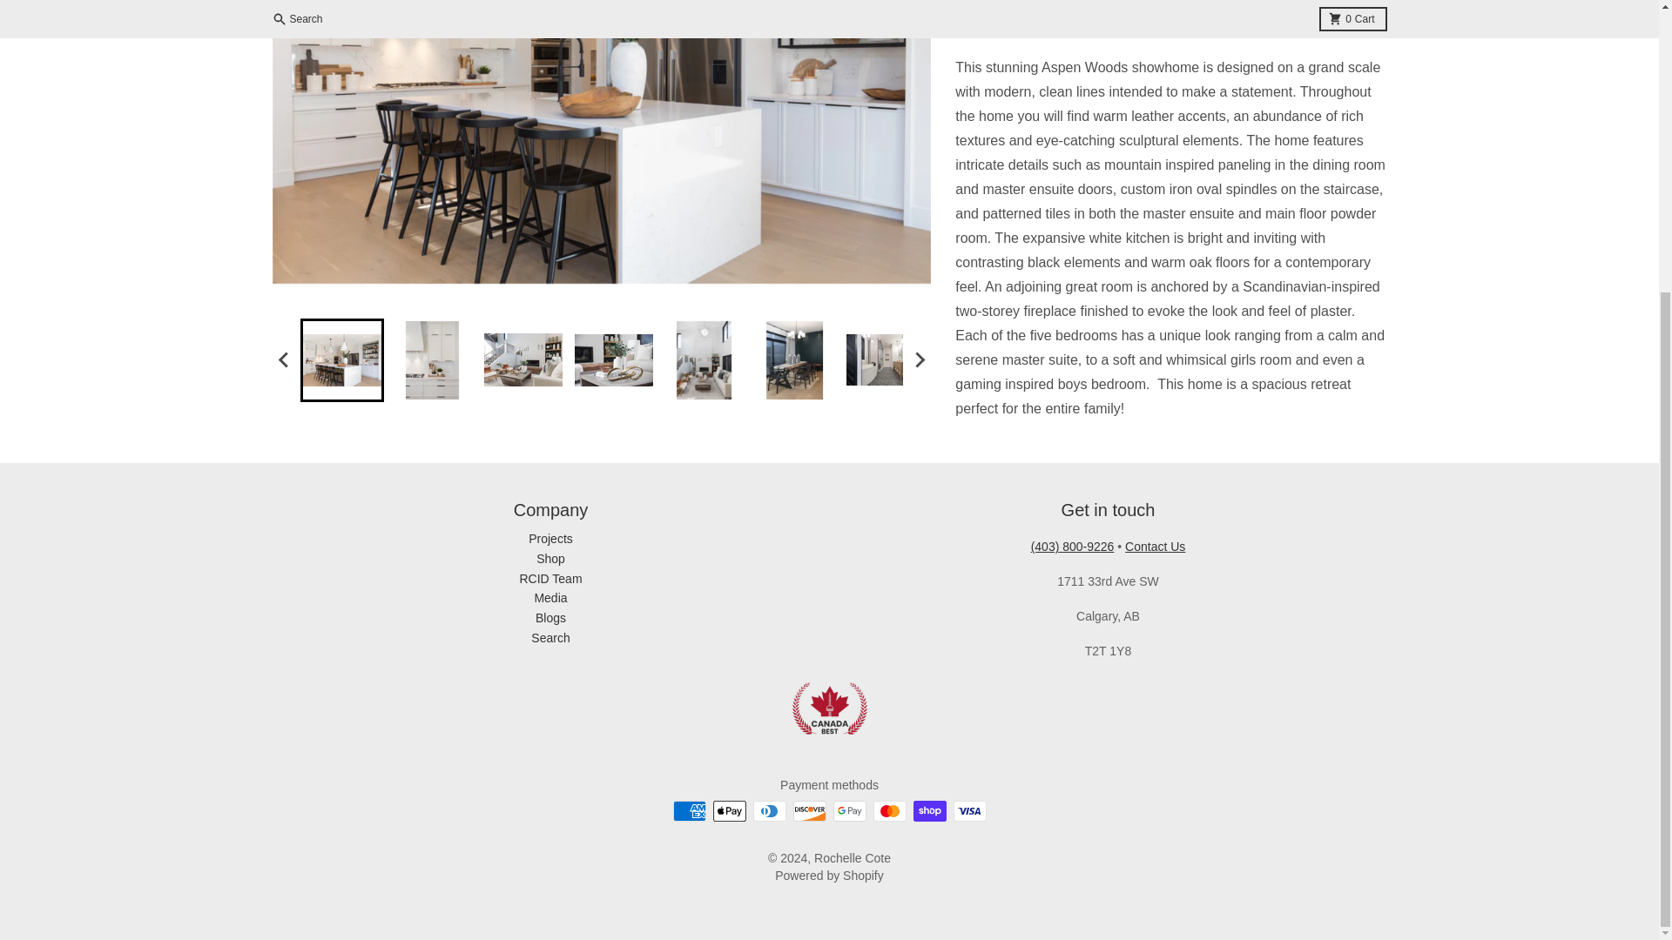 The height and width of the screenshot is (940, 1672). What do you see at coordinates (550, 578) in the screenshot?
I see `RCID Team` at bounding box center [550, 578].